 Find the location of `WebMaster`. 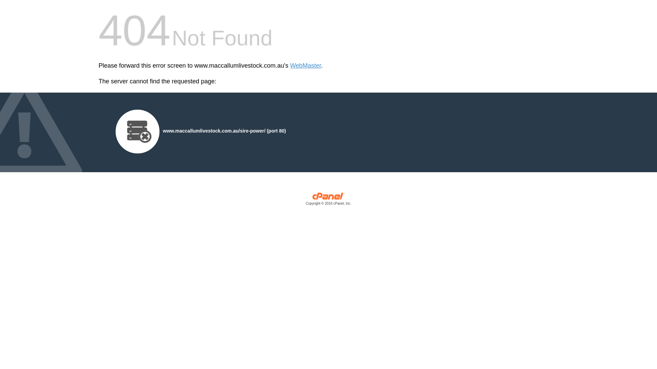

WebMaster is located at coordinates (306, 66).